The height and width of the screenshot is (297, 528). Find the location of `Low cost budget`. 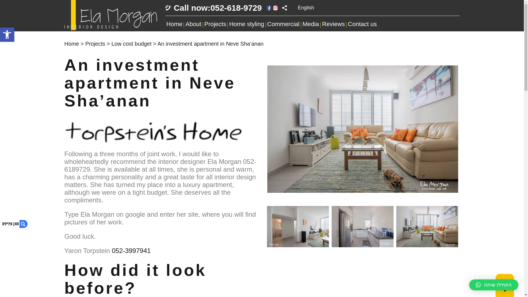

Low cost budget is located at coordinates (131, 43).